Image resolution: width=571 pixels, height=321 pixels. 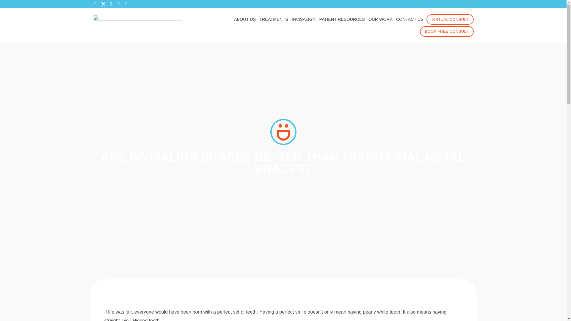 What do you see at coordinates (342, 19) in the screenshot?
I see `PATIENT RESOURCES` at bounding box center [342, 19].